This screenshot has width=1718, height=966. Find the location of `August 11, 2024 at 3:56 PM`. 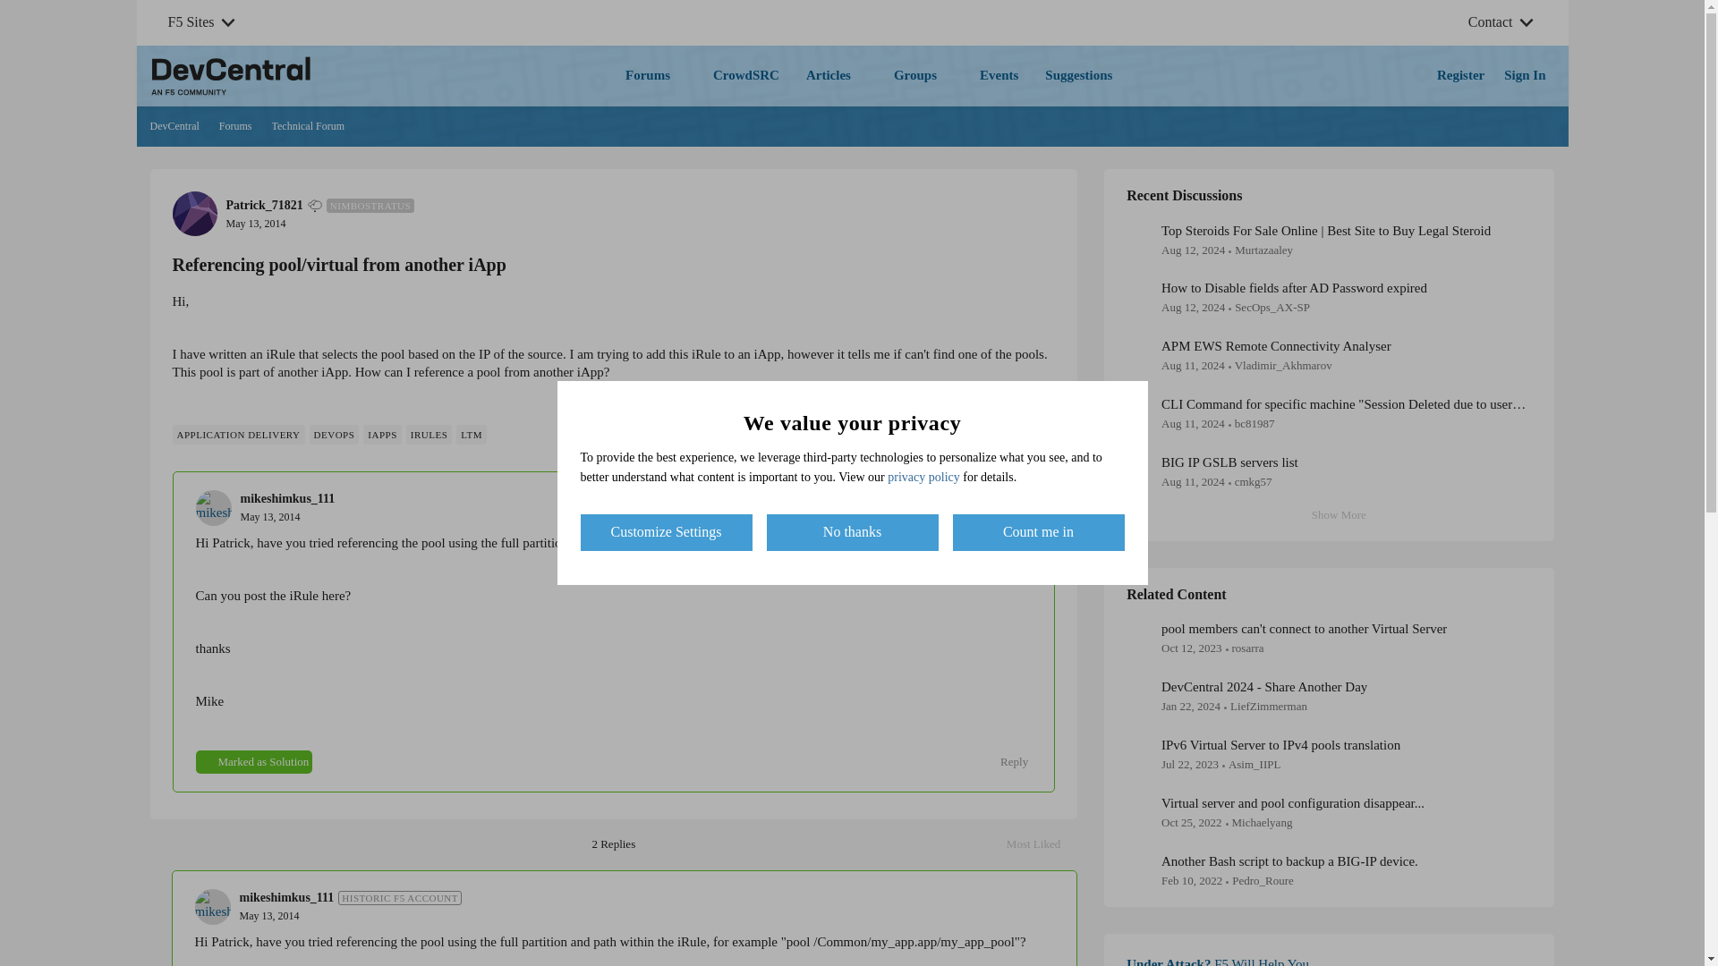

August 11, 2024 at 3:56 PM is located at coordinates (1192, 365).